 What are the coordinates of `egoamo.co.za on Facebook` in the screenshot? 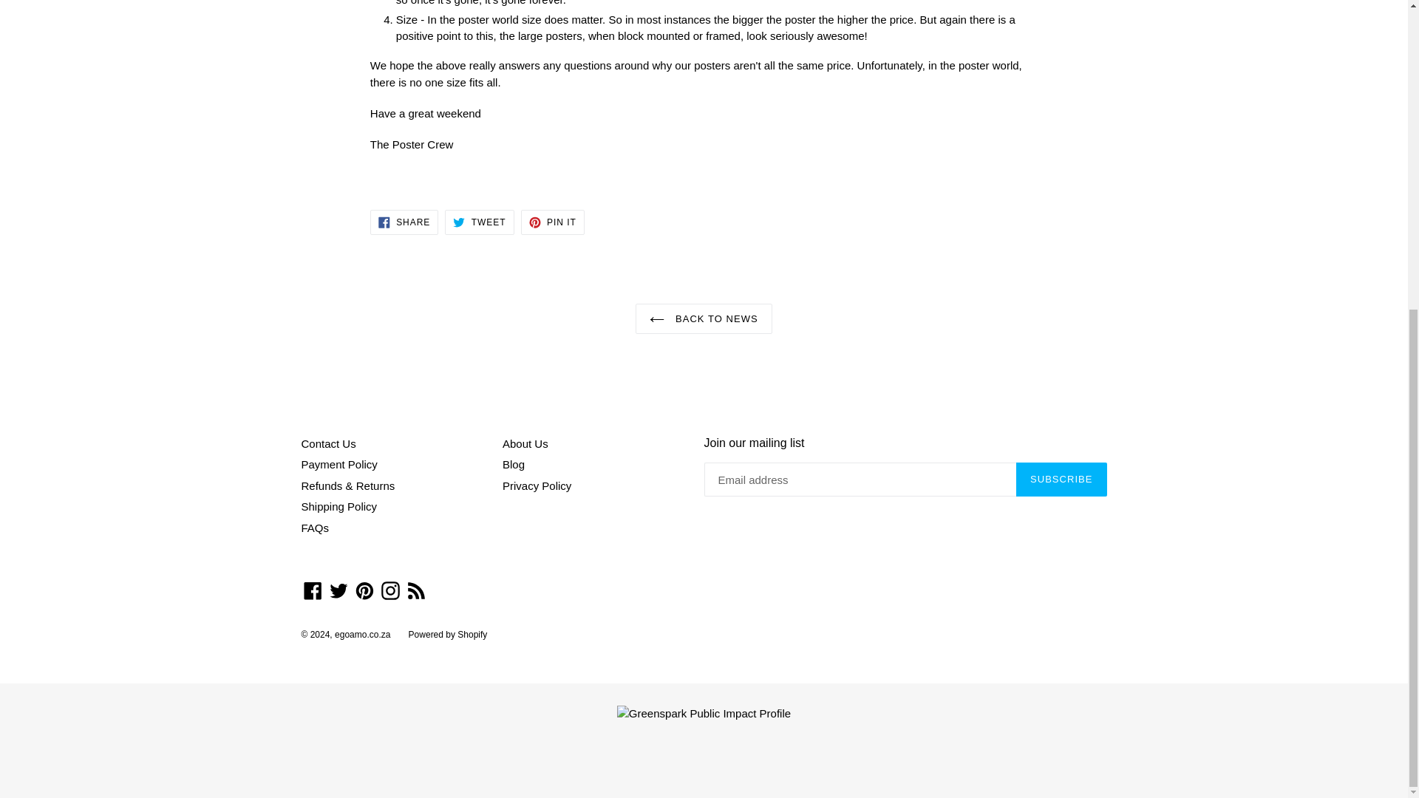 It's located at (313, 591).